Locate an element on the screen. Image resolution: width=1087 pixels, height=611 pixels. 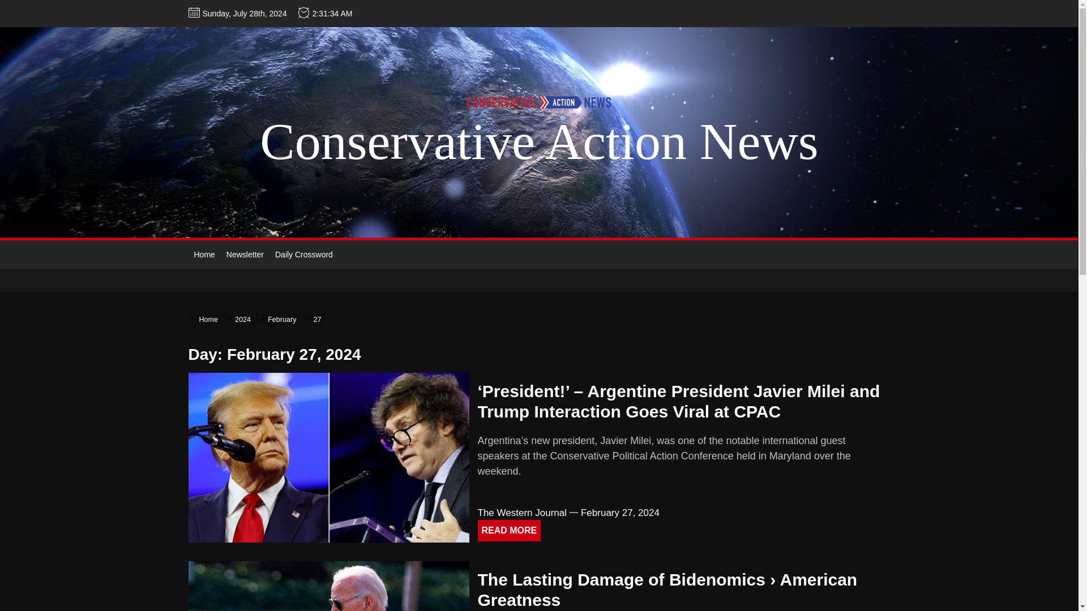
Daily Crossword is located at coordinates (303, 255).